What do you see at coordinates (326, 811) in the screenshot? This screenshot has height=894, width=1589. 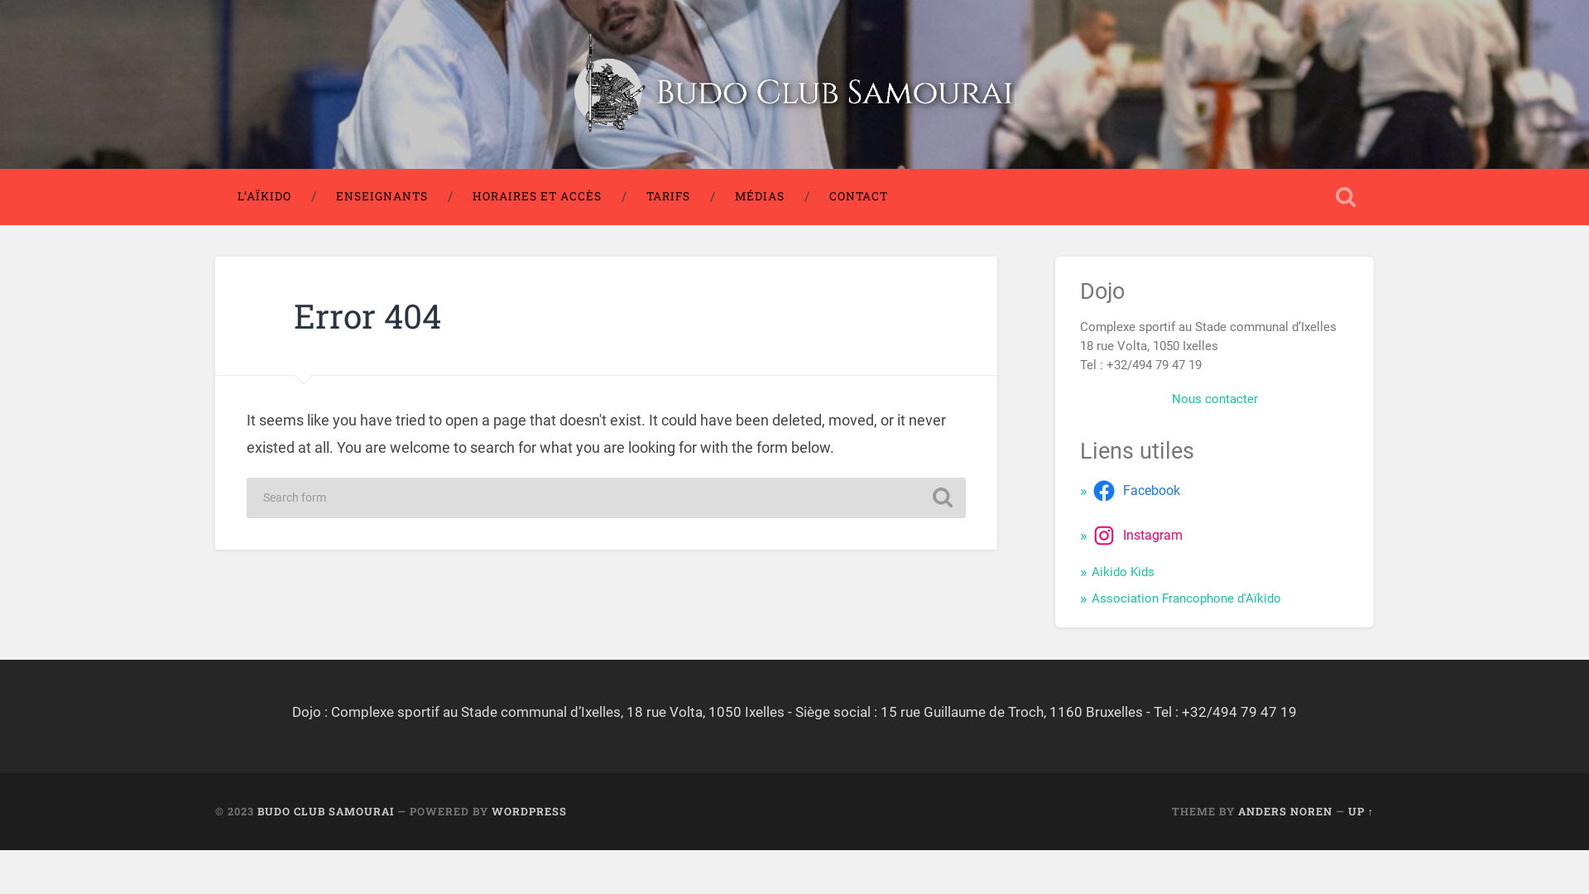 I see `BUDO CLUB SAMOURAI` at bounding box center [326, 811].